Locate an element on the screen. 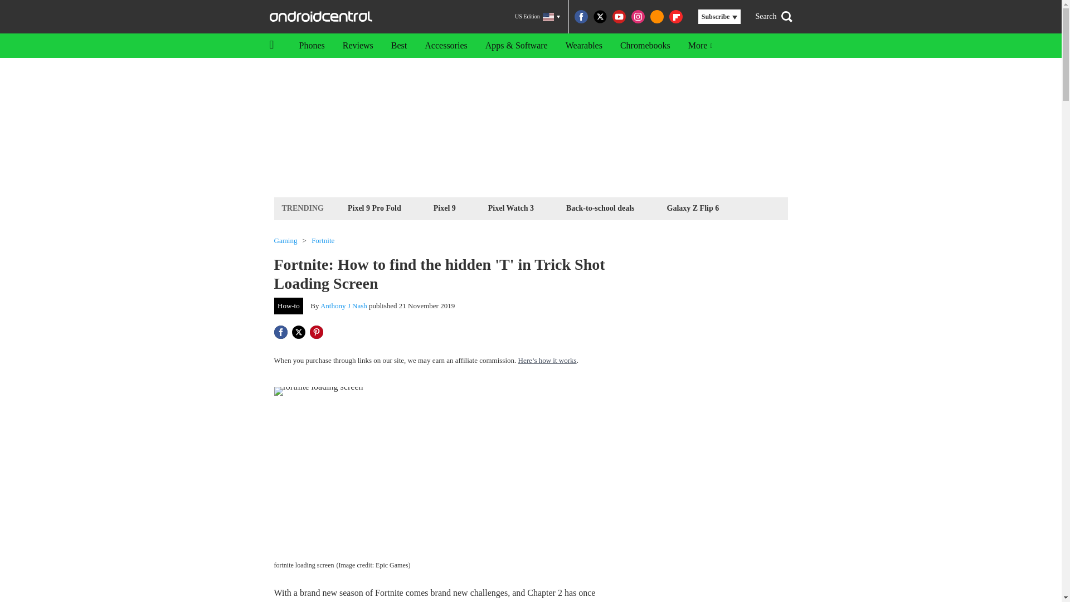  Accessories is located at coordinates (446, 46).